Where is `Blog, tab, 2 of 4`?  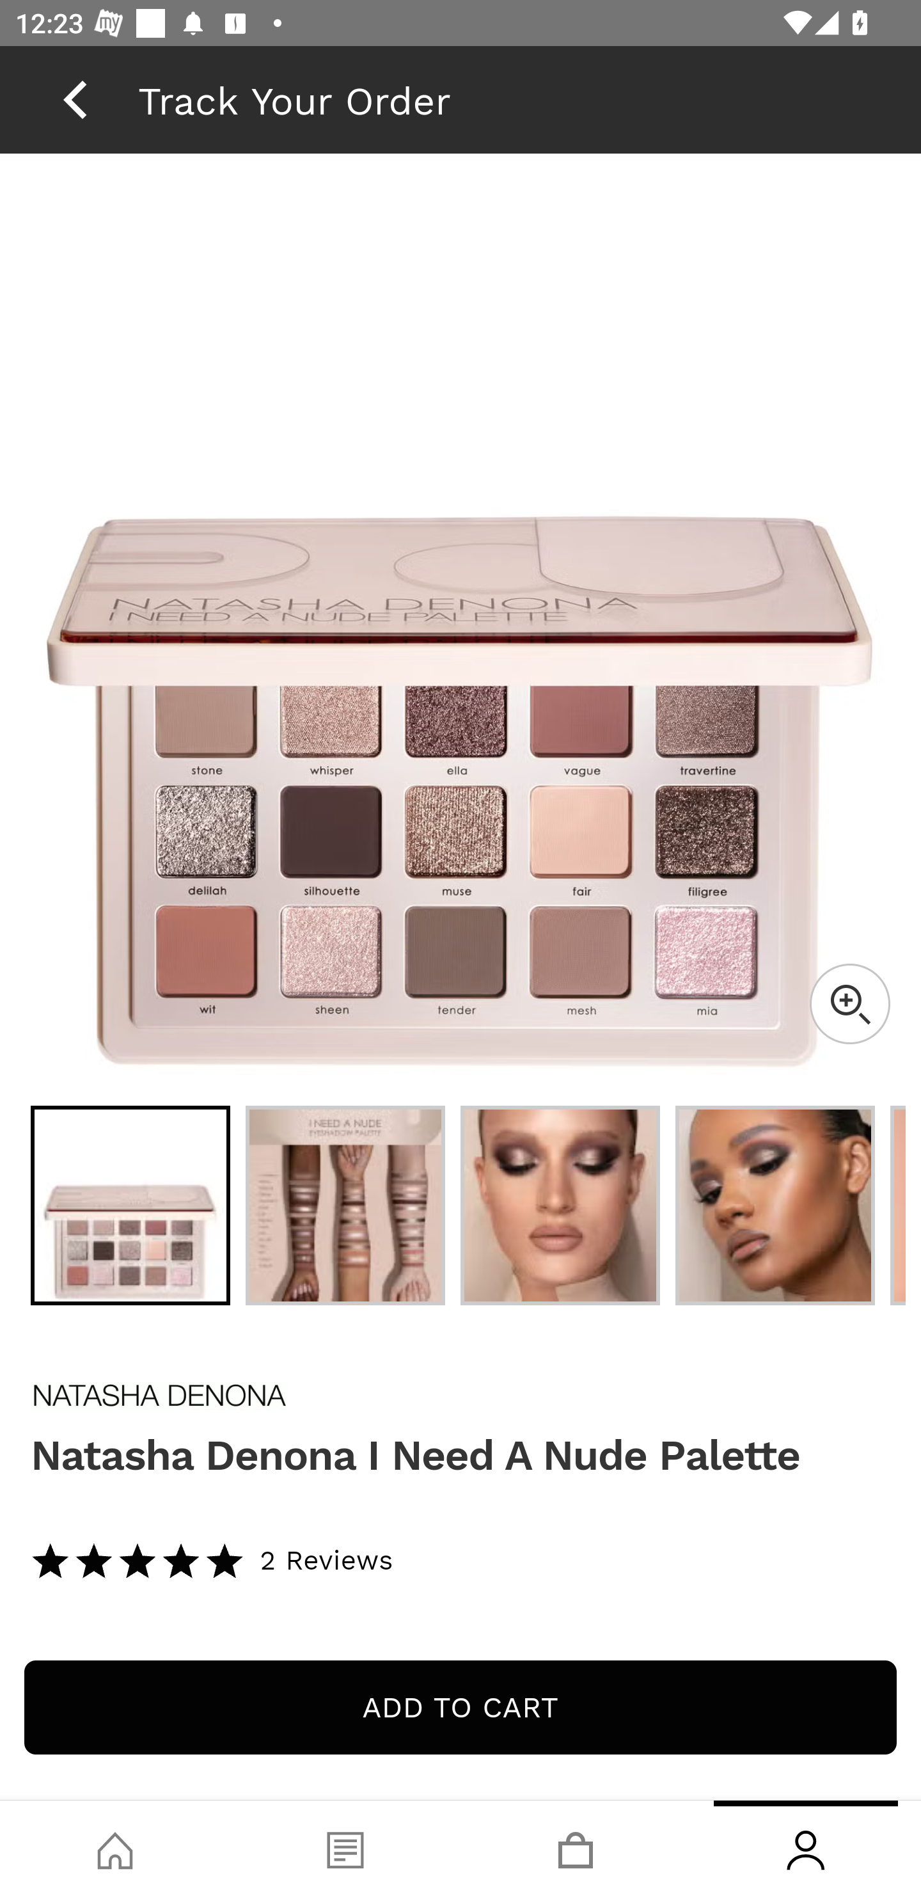
Blog, tab, 2 of 4 is located at coordinates (345, 1847).